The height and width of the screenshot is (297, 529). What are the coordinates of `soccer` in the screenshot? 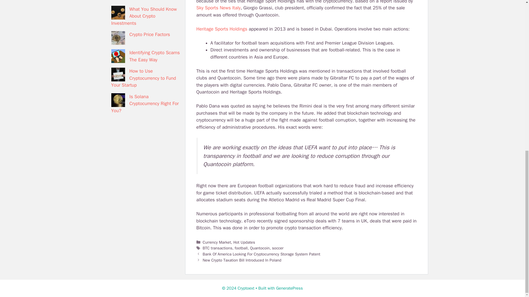 It's located at (278, 248).